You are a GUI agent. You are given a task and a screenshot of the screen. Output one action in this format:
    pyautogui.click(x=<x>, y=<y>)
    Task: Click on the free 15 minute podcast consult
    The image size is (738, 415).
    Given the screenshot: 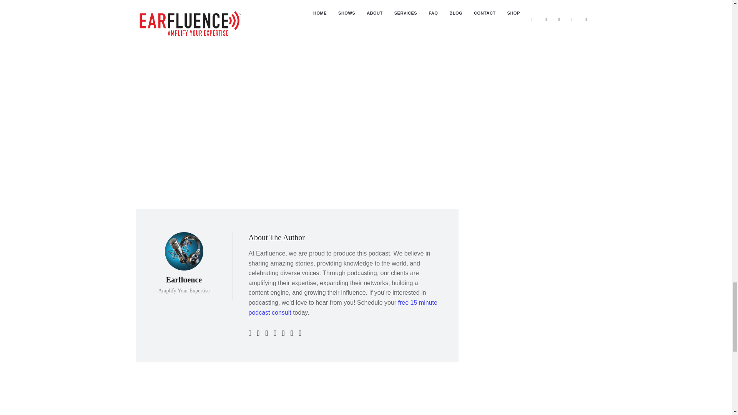 What is the action you would take?
    pyautogui.click(x=342, y=307)
    